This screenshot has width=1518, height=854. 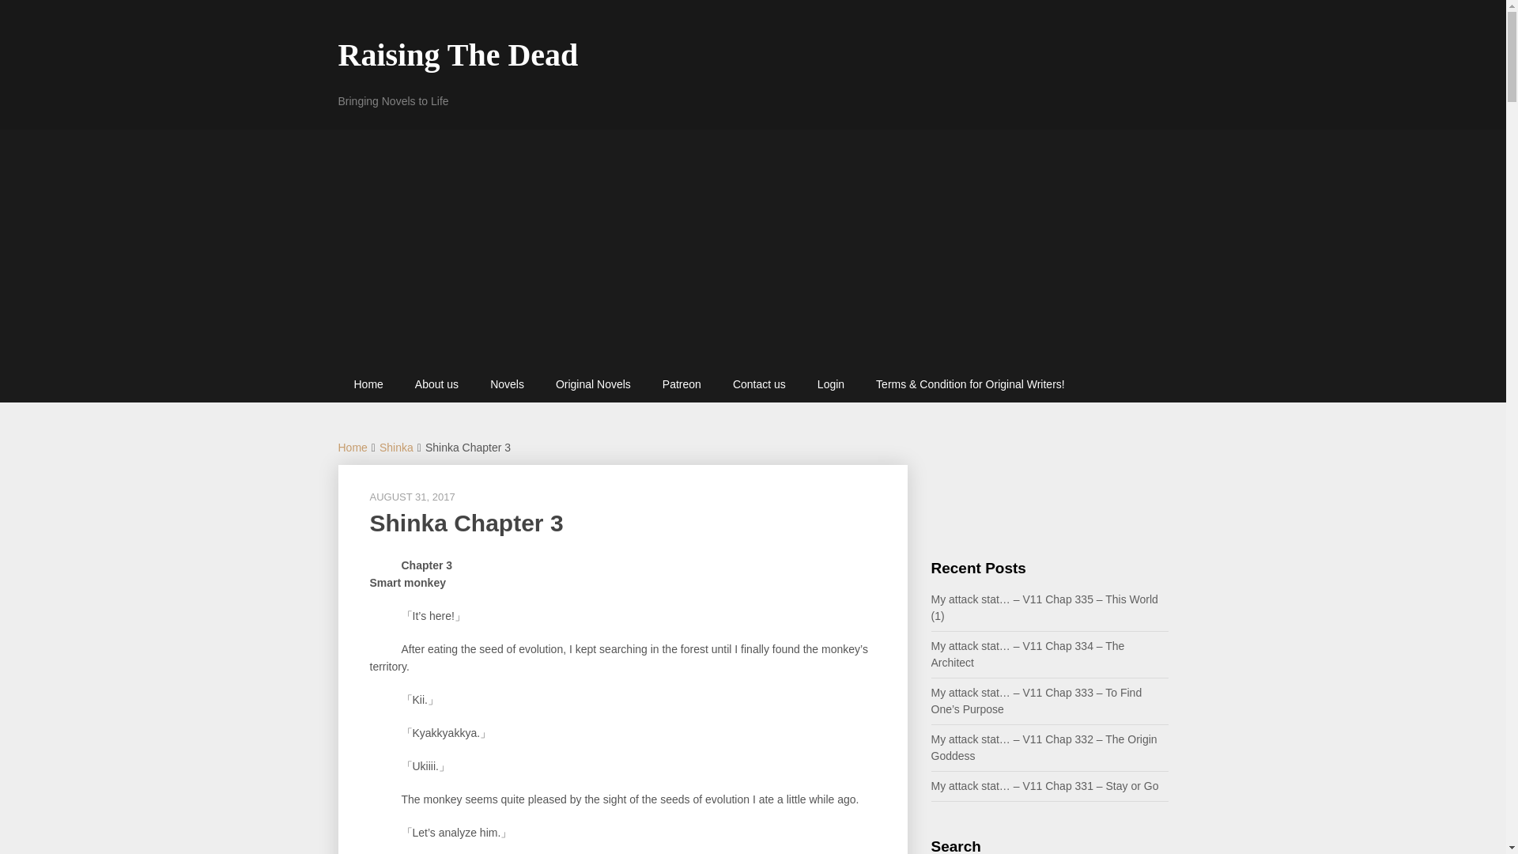 What do you see at coordinates (759, 384) in the screenshot?
I see `Contact us` at bounding box center [759, 384].